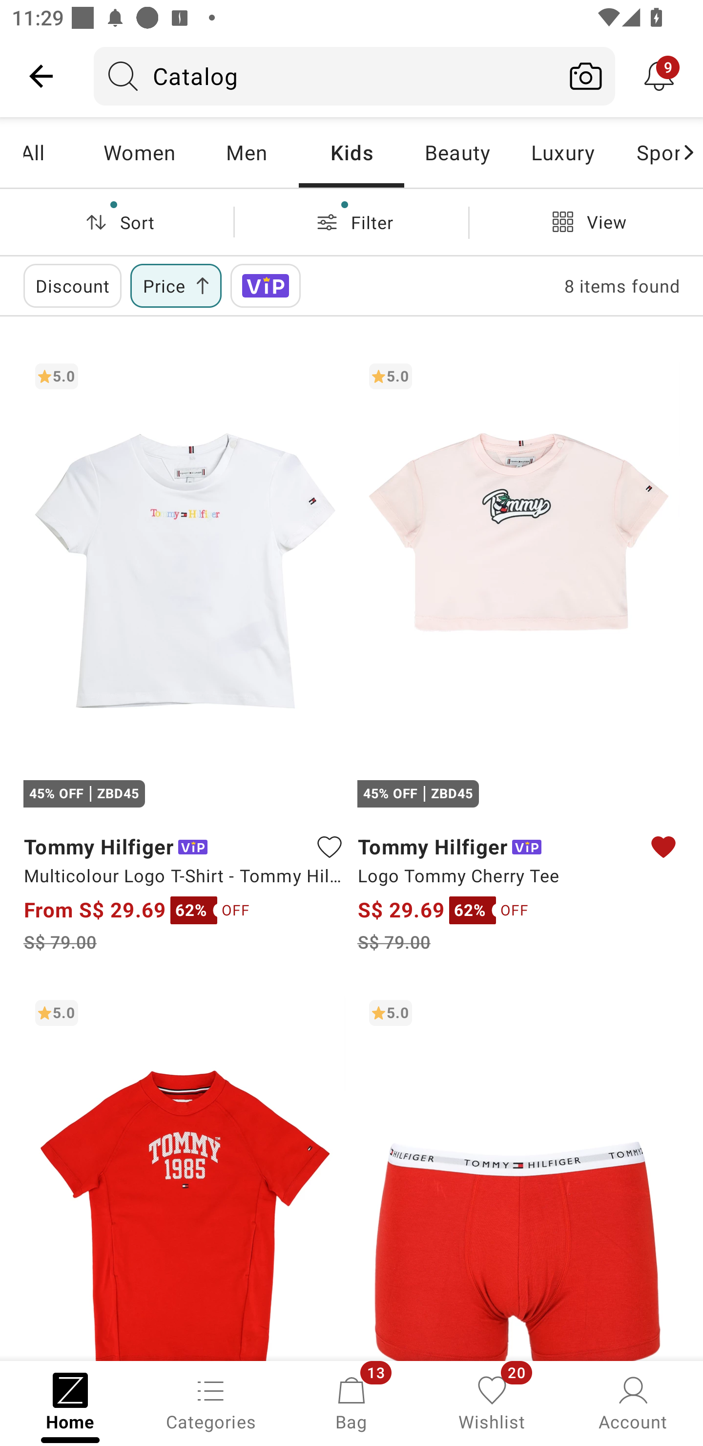 Image resolution: width=703 pixels, height=1446 pixels. What do you see at coordinates (117, 222) in the screenshot?
I see `Sort` at bounding box center [117, 222].